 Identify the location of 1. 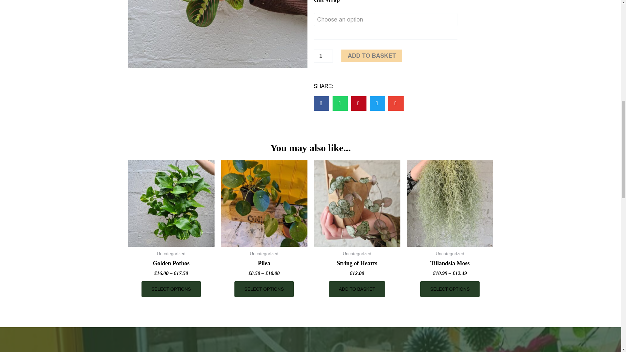
(323, 56).